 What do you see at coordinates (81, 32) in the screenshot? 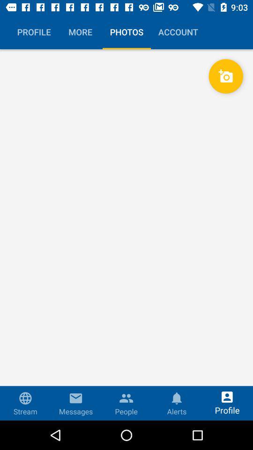
I see `click on the second button from the left` at bounding box center [81, 32].